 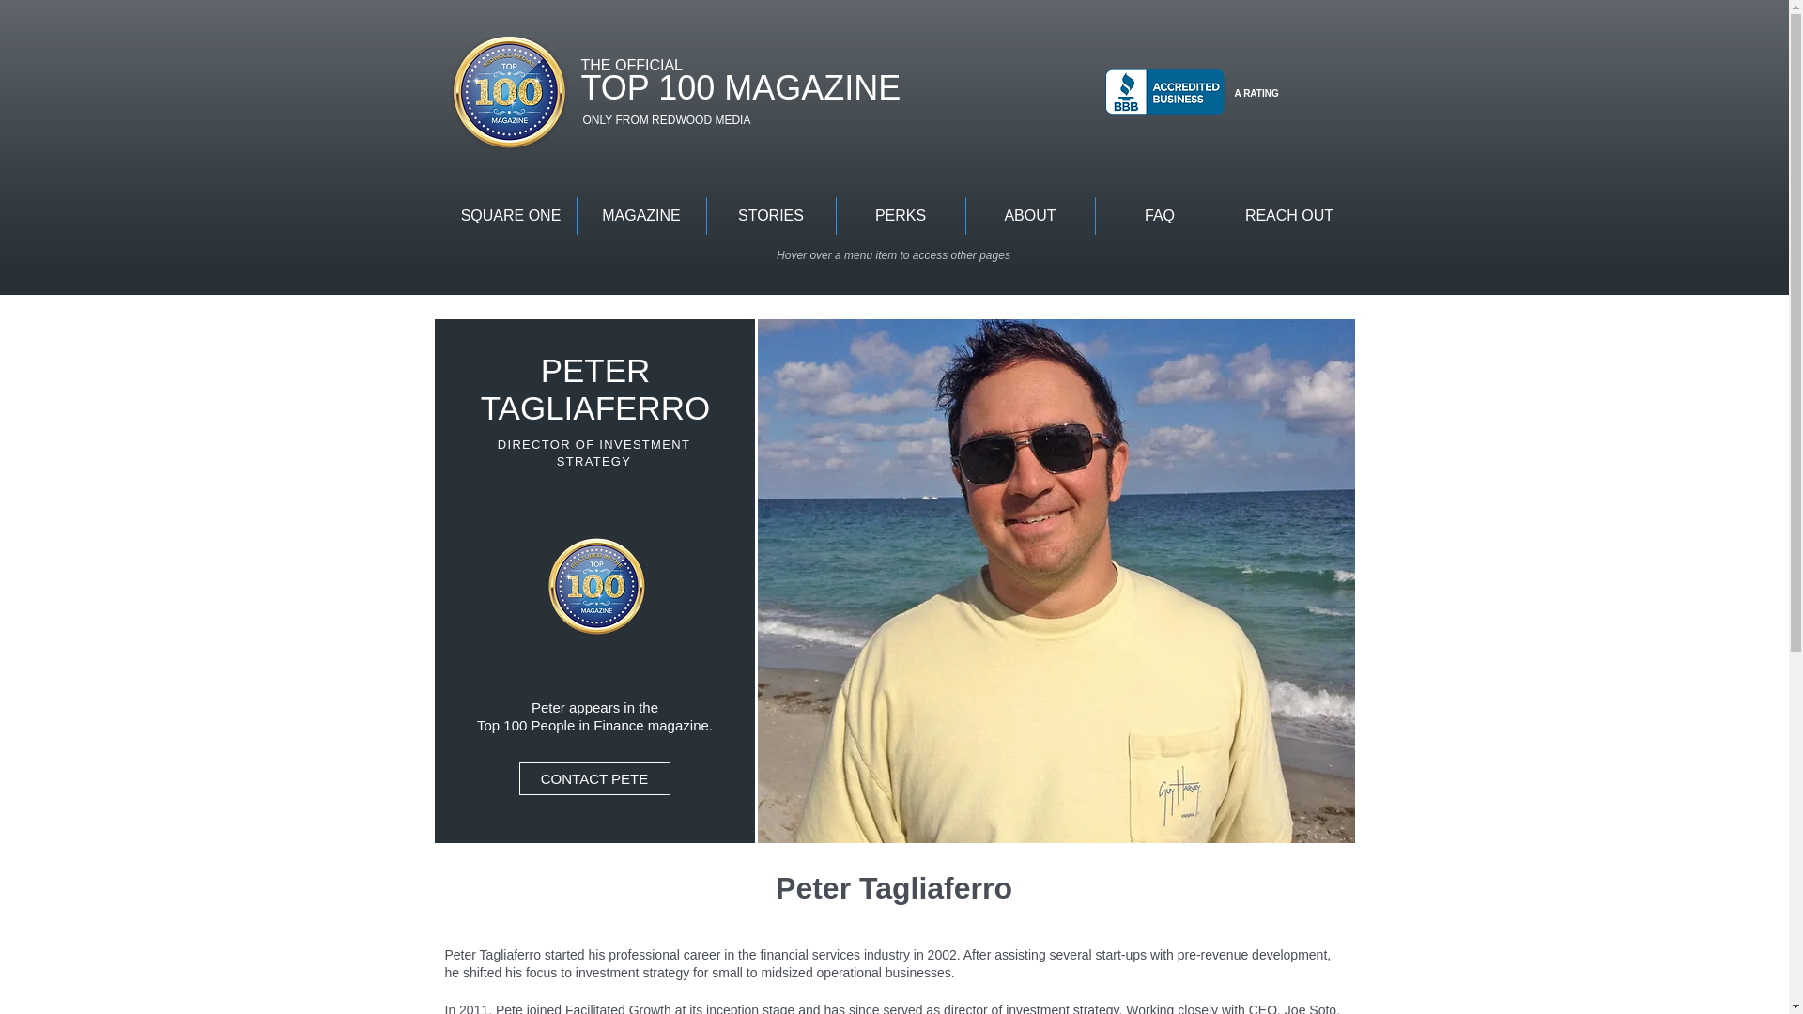 I want to click on CONTACT PETE, so click(x=593, y=778).